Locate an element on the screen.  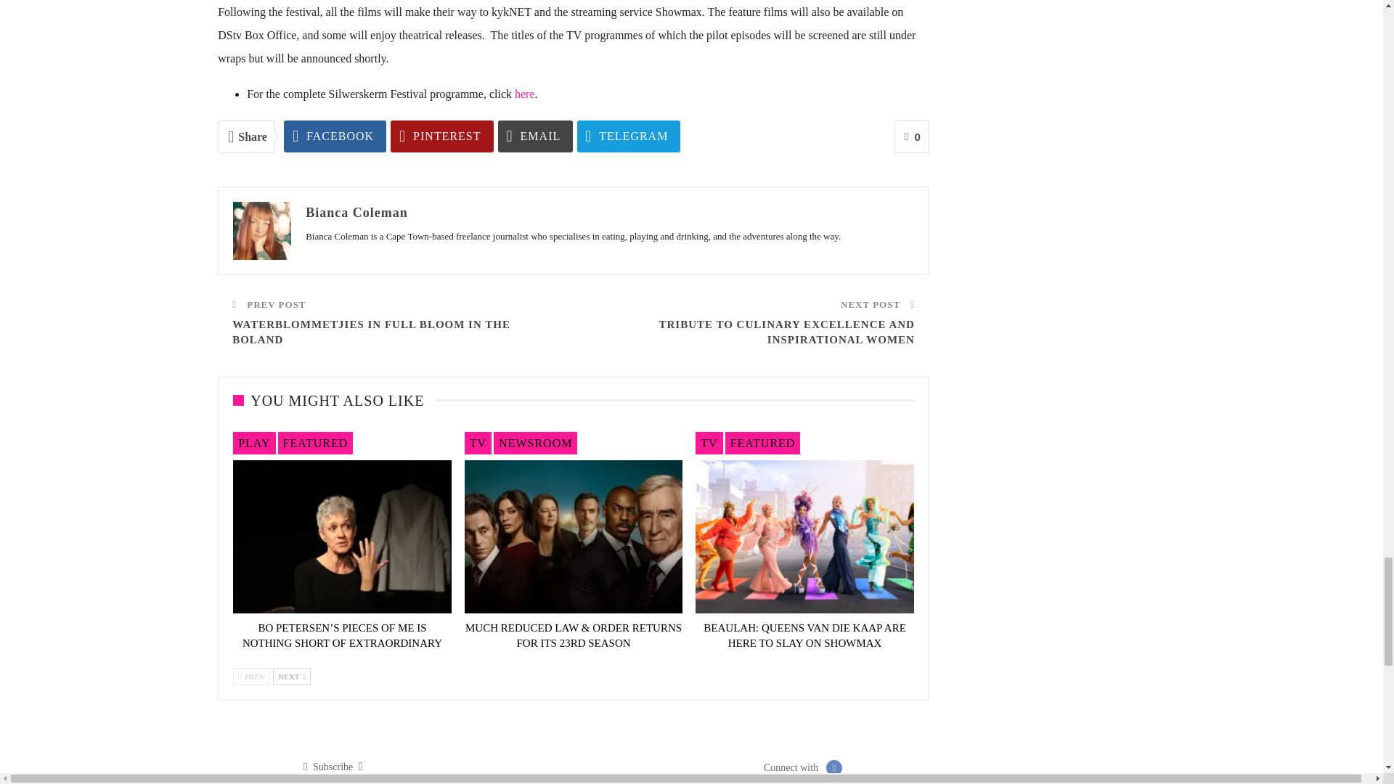
Next is located at coordinates (292, 677).